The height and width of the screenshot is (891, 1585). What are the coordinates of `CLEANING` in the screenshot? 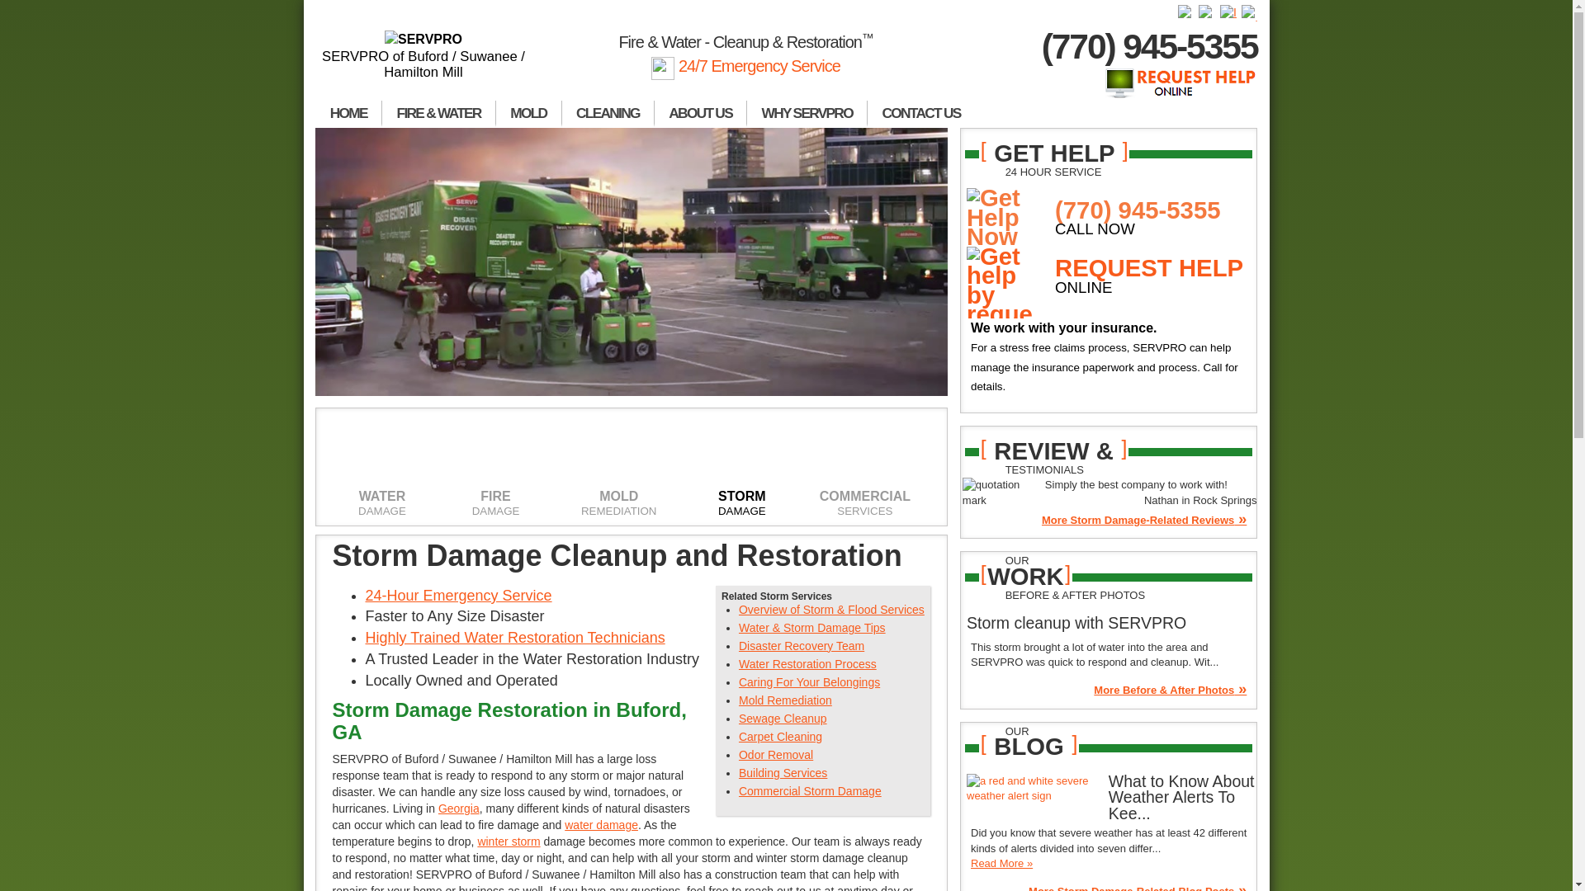 It's located at (608, 114).